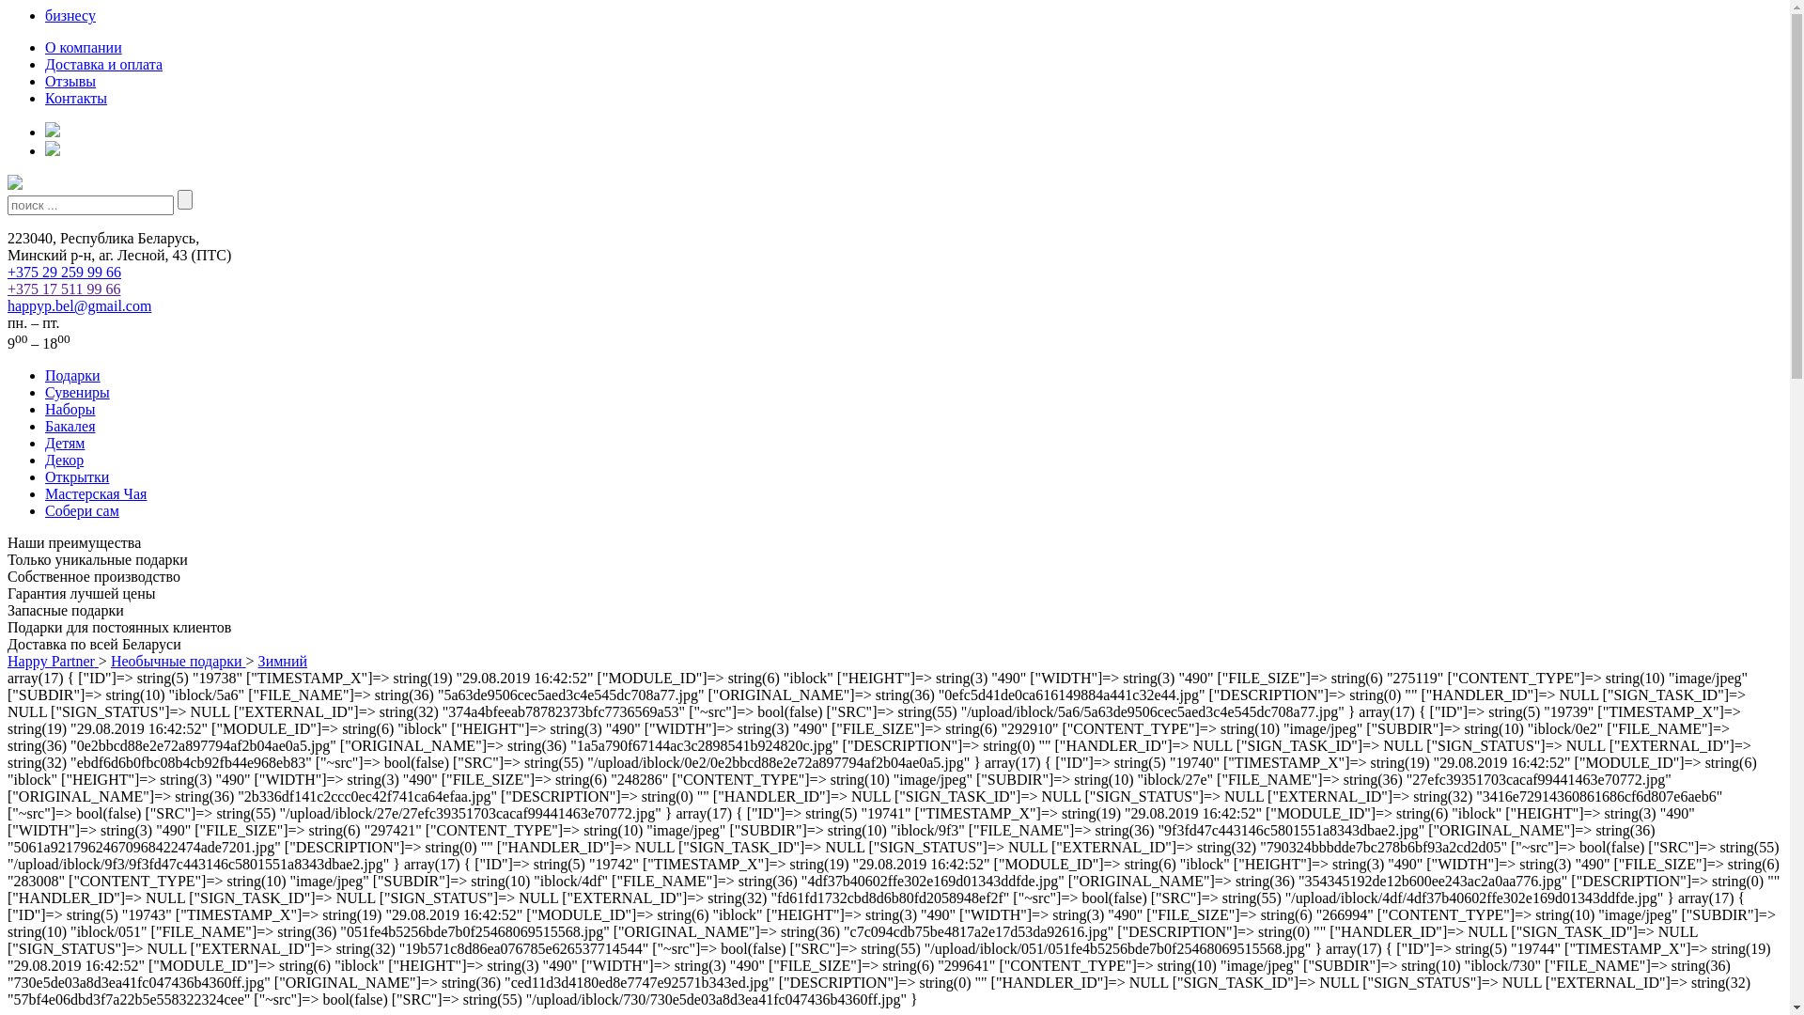  What do you see at coordinates (64, 289) in the screenshot?
I see `+375 17 511 99 66` at bounding box center [64, 289].